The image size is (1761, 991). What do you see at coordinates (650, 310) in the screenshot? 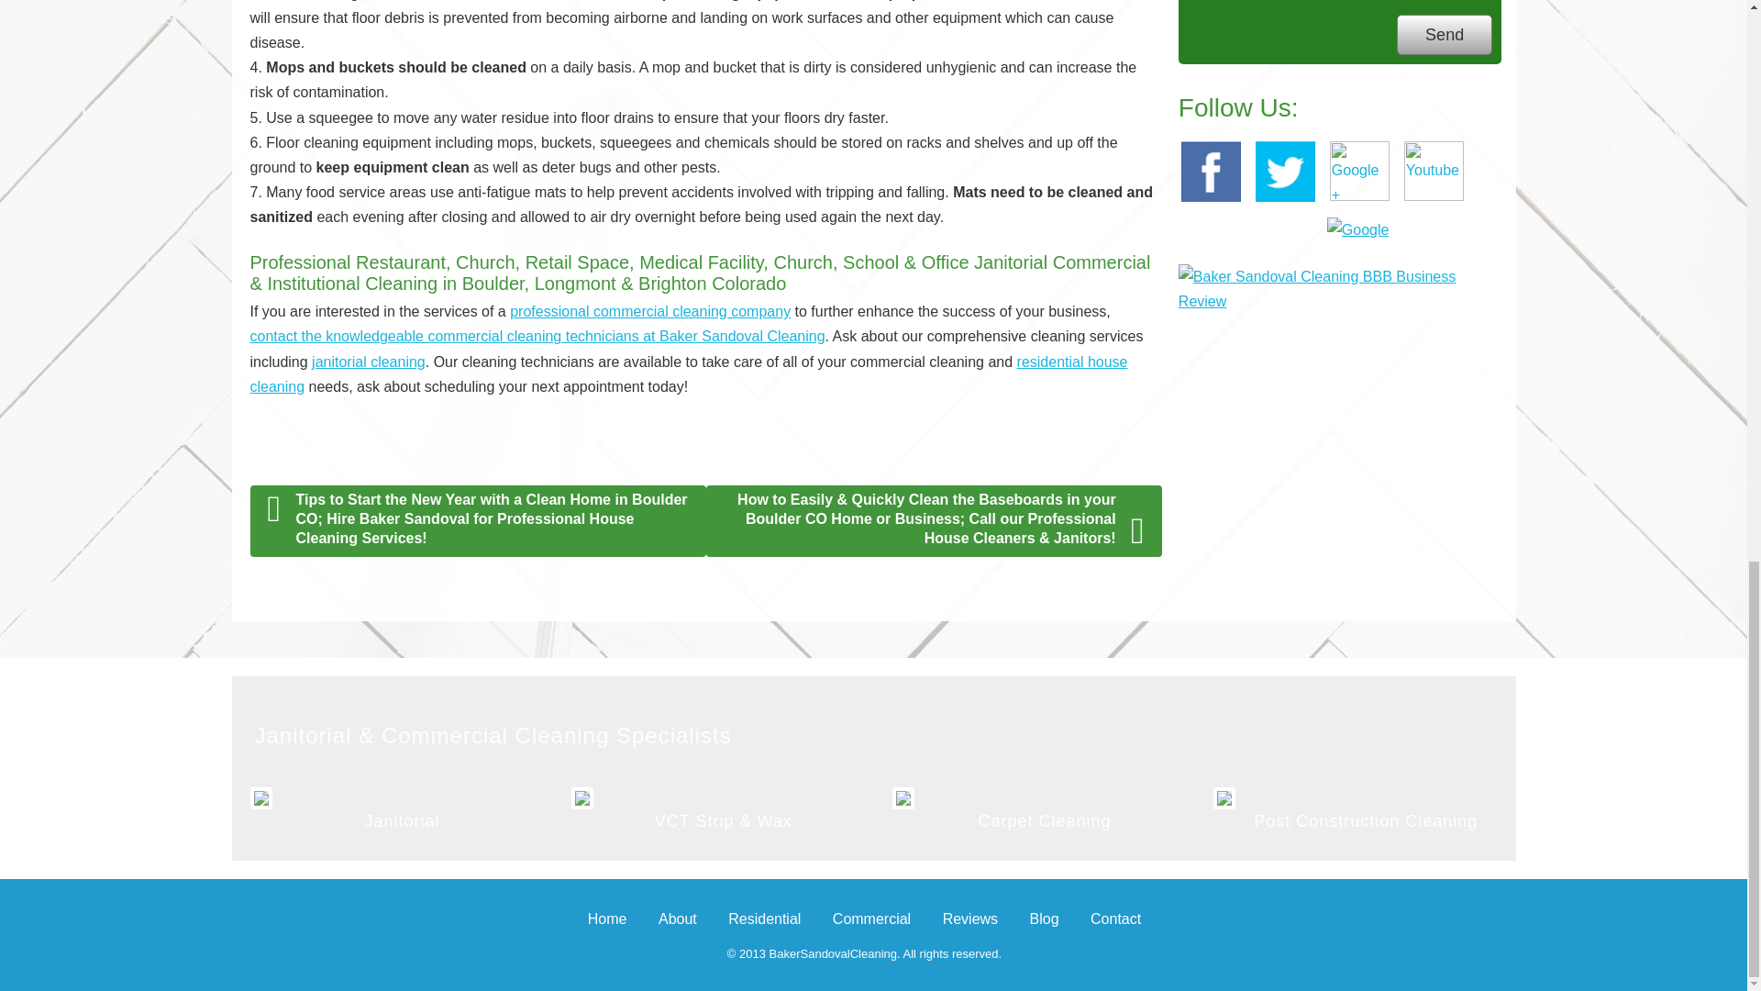
I see `professional commercial cleaning company` at bounding box center [650, 310].